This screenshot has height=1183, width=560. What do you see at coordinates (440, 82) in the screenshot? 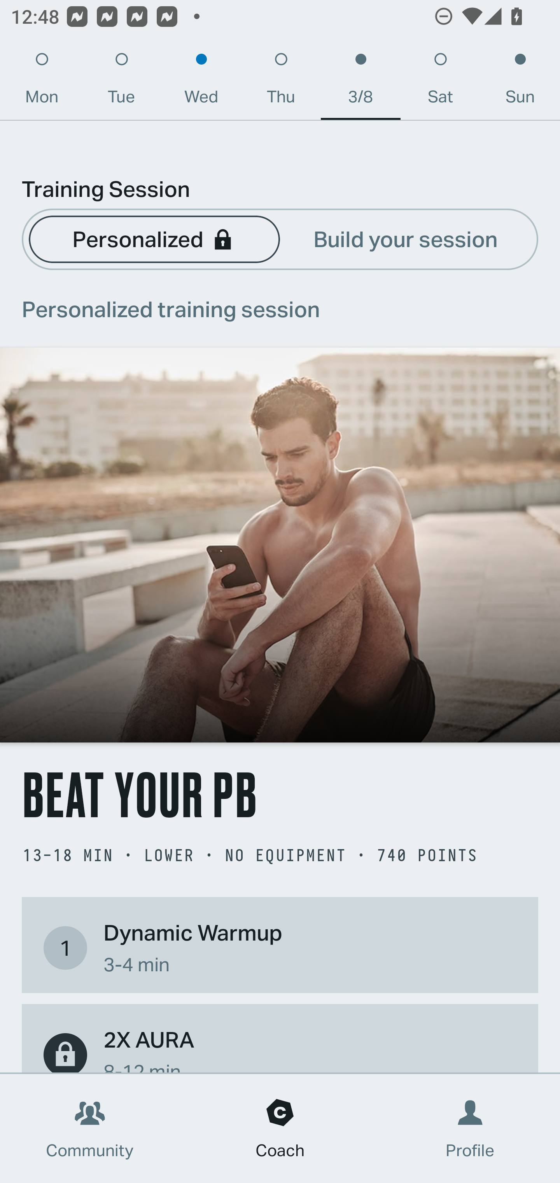
I see `Sat` at bounding box center [440, 82].